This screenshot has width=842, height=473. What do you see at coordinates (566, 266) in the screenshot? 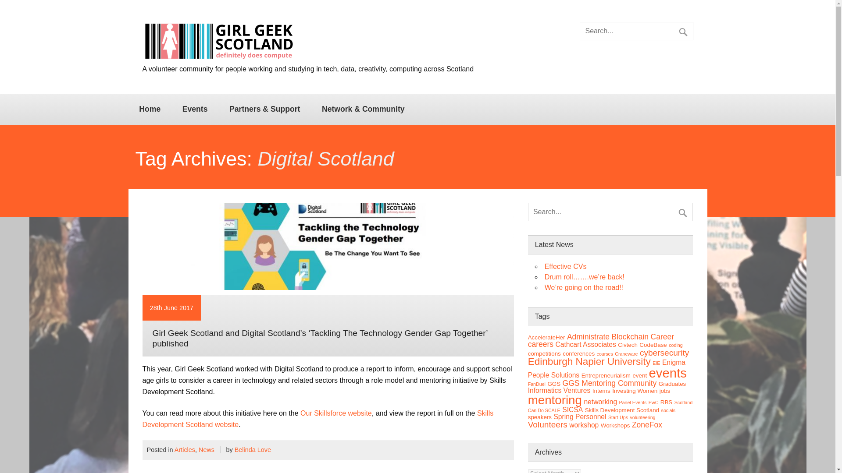
I see `Effective CVs` at bounding box center [566, 266].